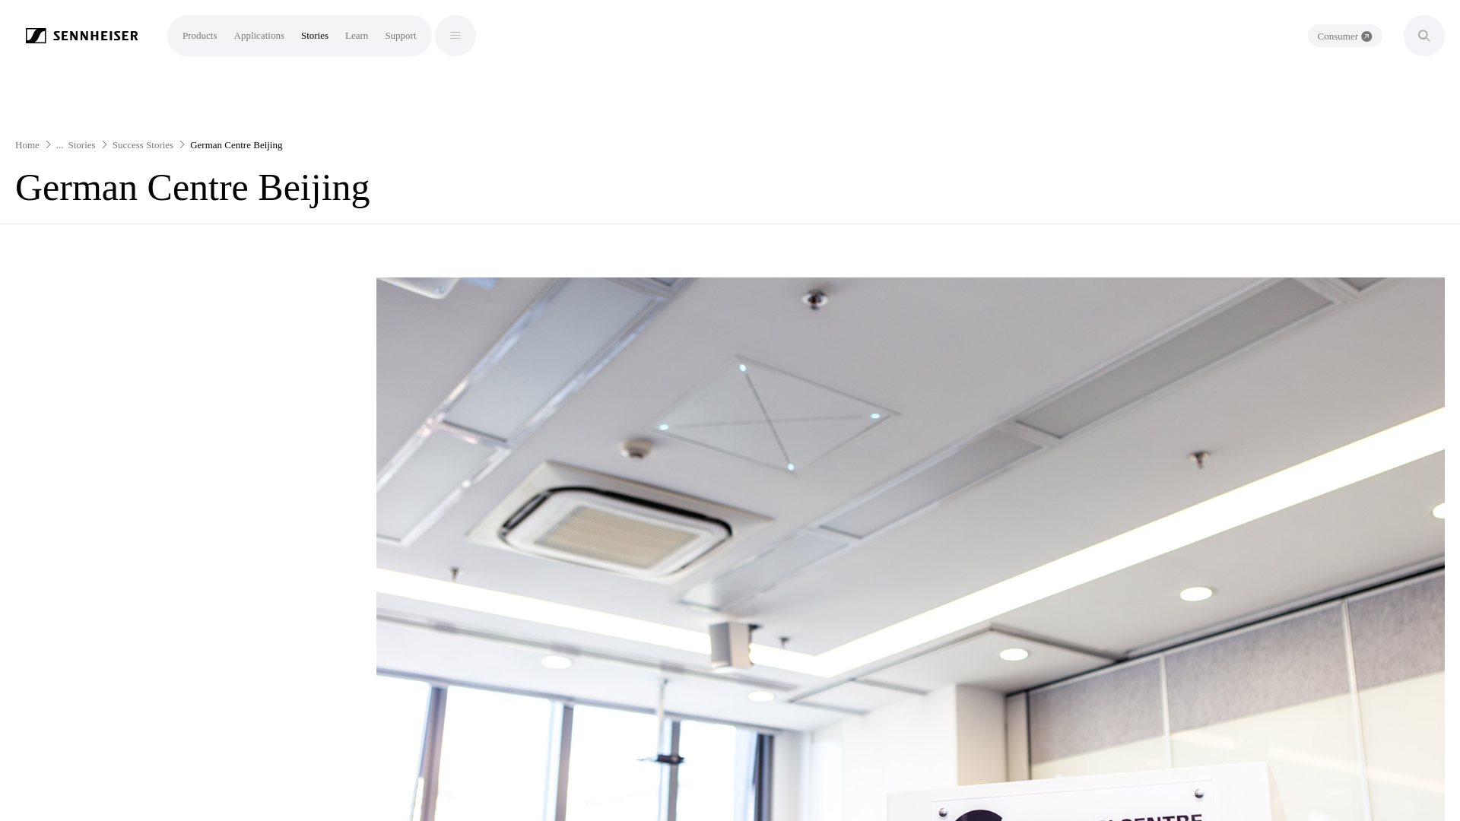  What do you see at coordinates (259, 35) in the screenshot?
I see `Applications` at bounding box center [259, 35].